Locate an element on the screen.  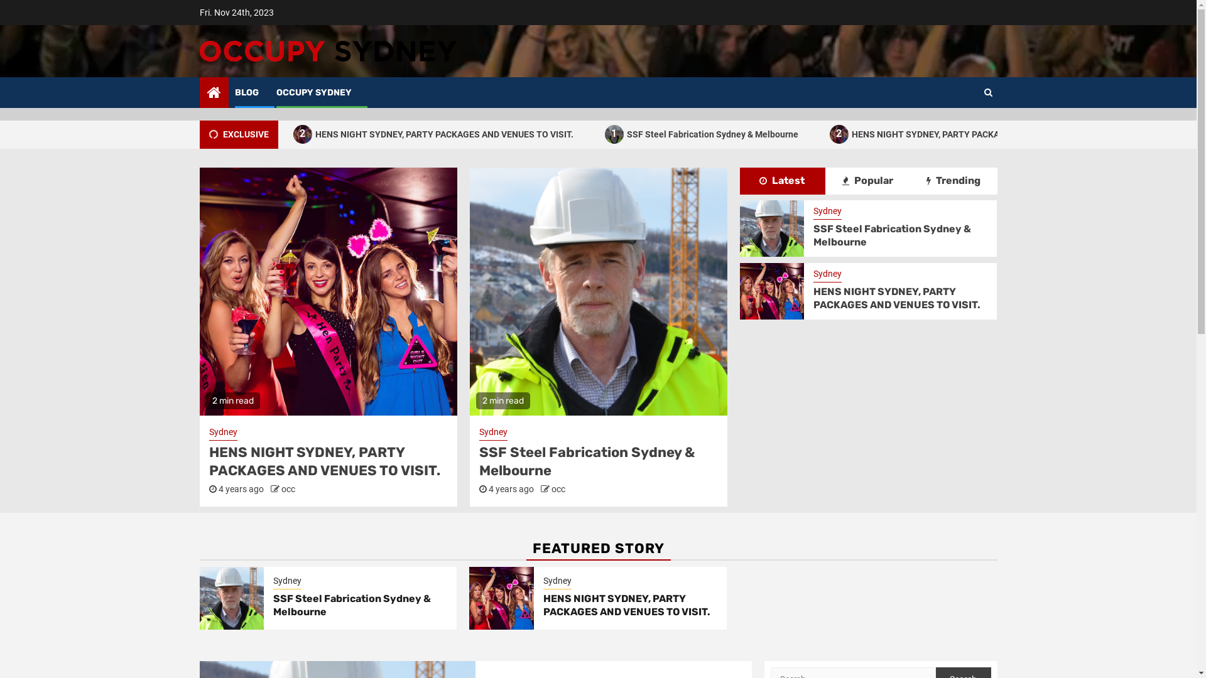
Sydney is located at coordinates (492, 433).